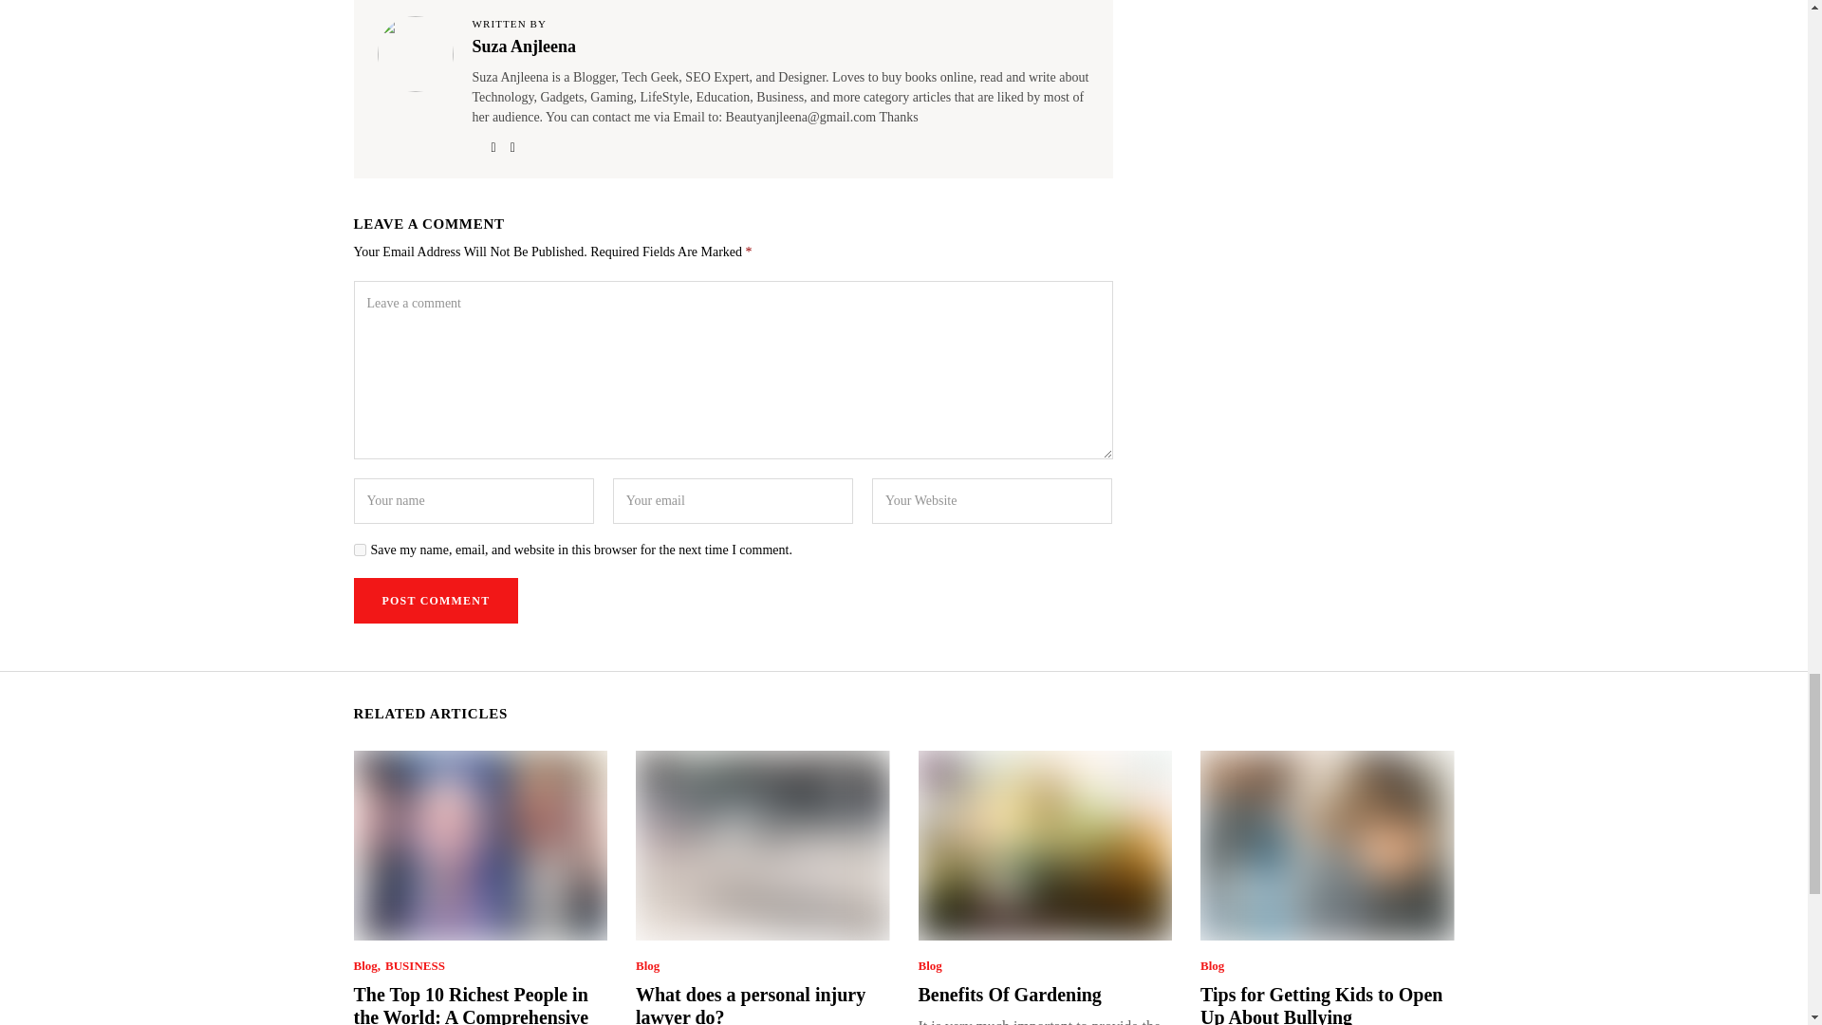 The height and width of the screenshot is (1025, 1822). What do you see at coordinates (761, 845) in the screenshot?
I see `What does a personal injury lawyer do? 7` at bounding box center [761, 845].